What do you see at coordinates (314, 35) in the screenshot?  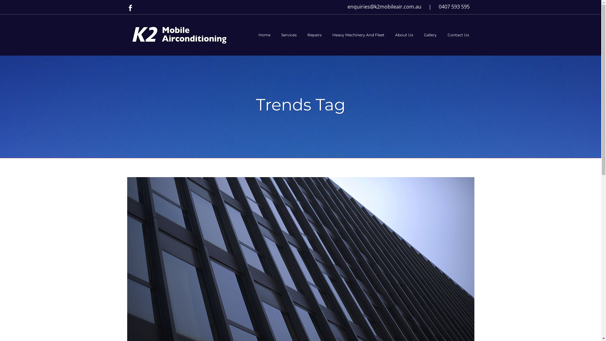 I see `Repairs` at bounding box center [314, 35].